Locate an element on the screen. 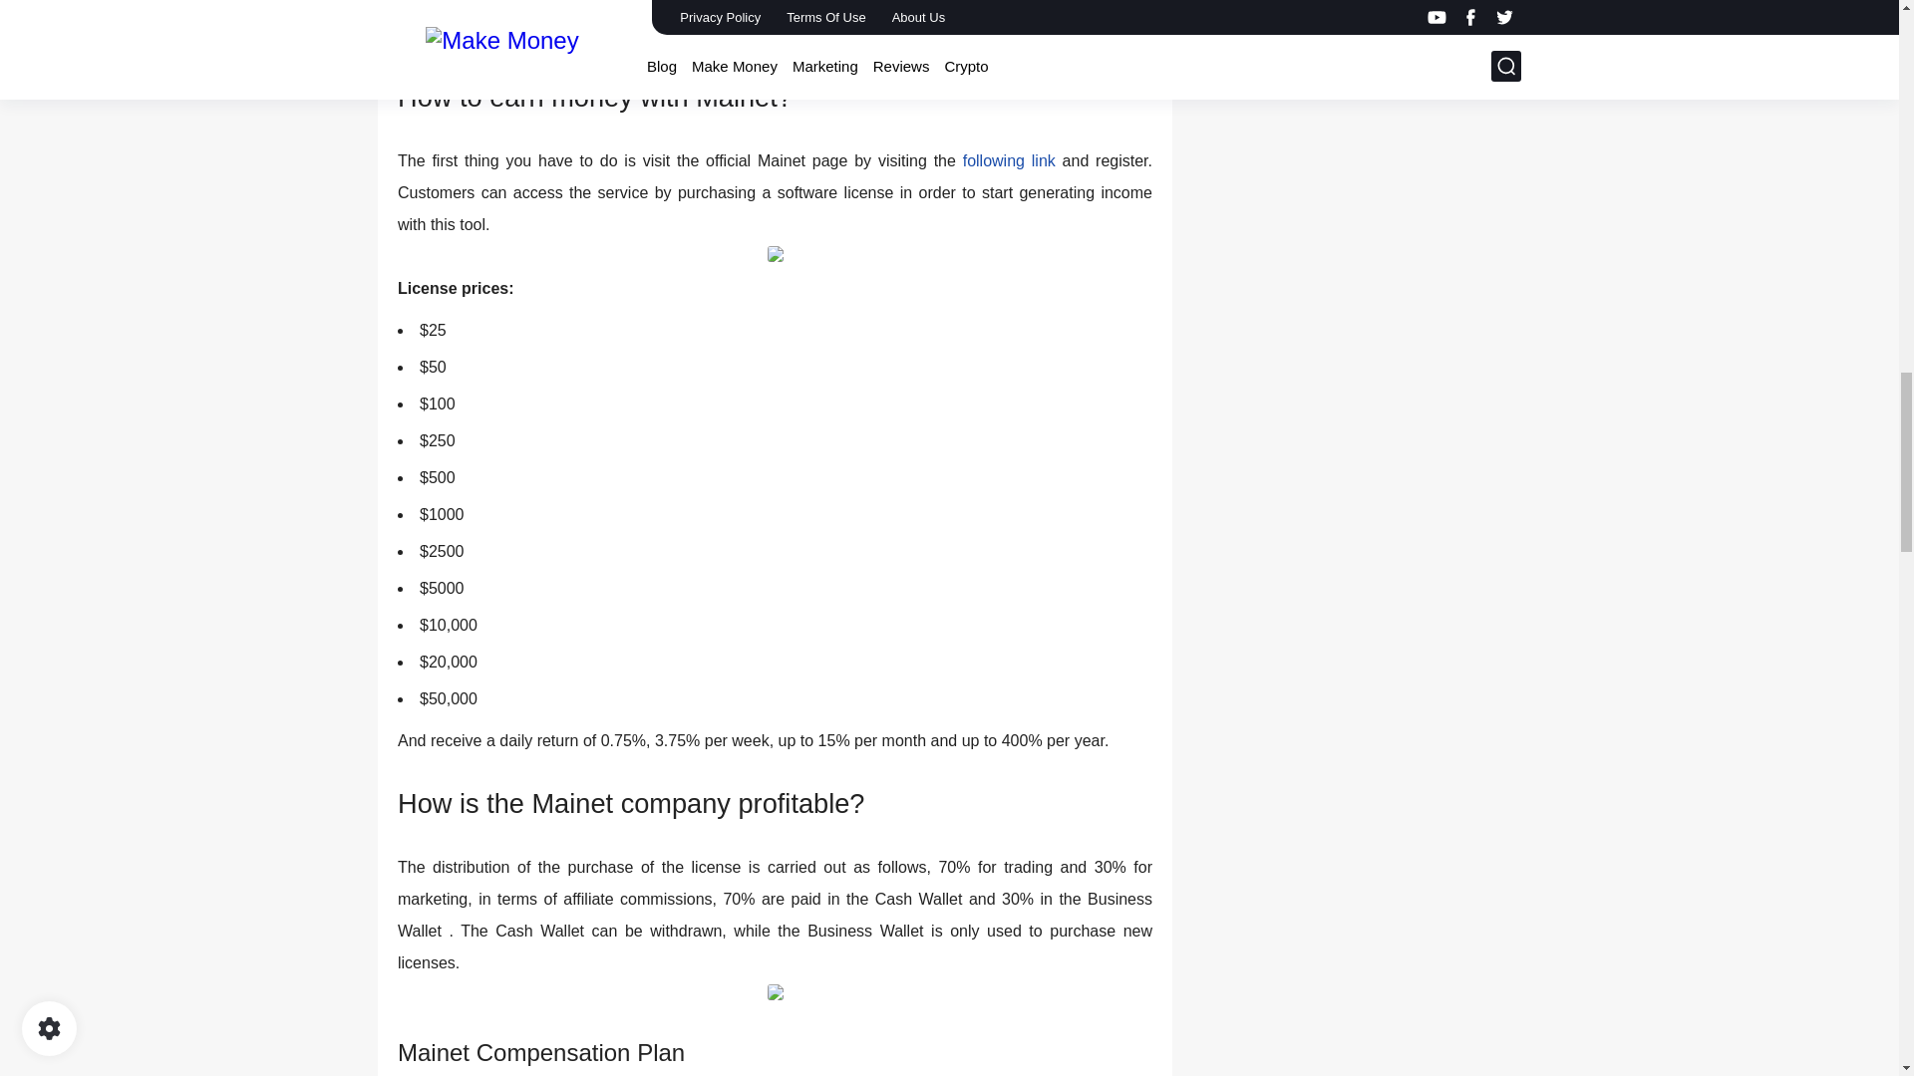 Image resolution: width=1914 pixels, height=1076 pixels. following link is located at coordinates (1009, 160).